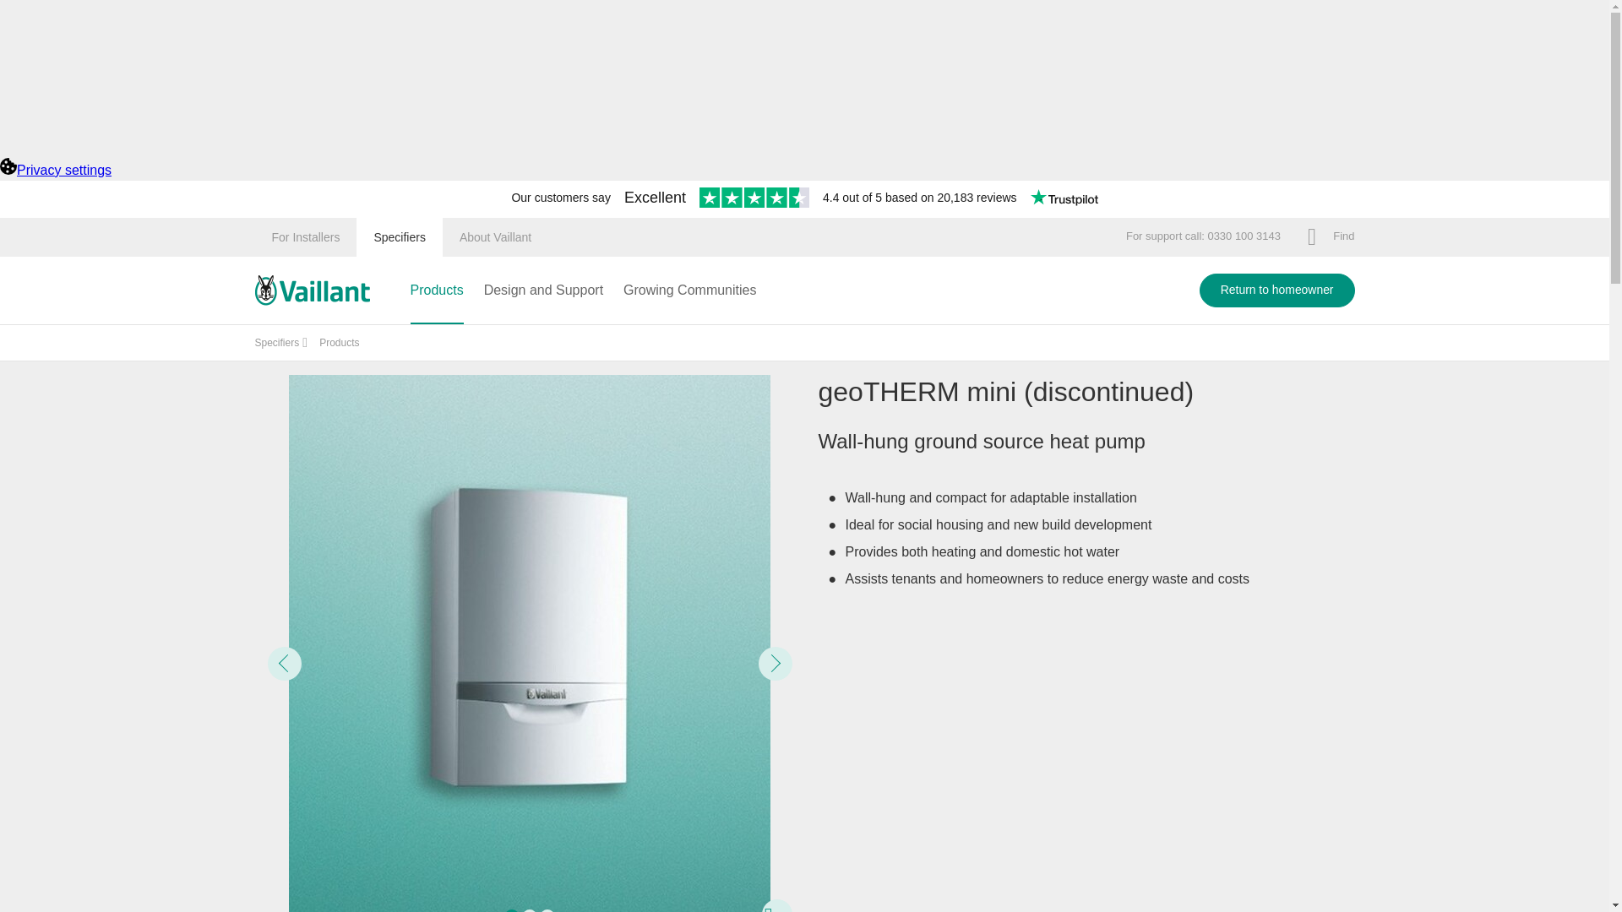 The height and width of the screenshot is (912, 1622). I want to click on Design and Support, so click(543, 290).